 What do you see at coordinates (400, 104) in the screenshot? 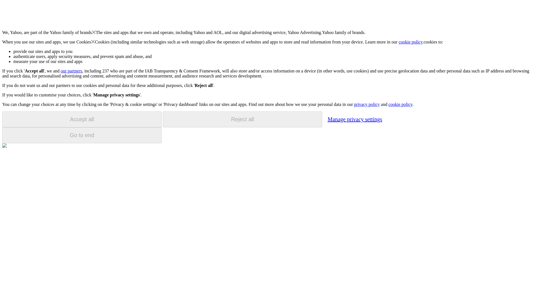
I see `cookie policy` at bounding box center [400, 104].